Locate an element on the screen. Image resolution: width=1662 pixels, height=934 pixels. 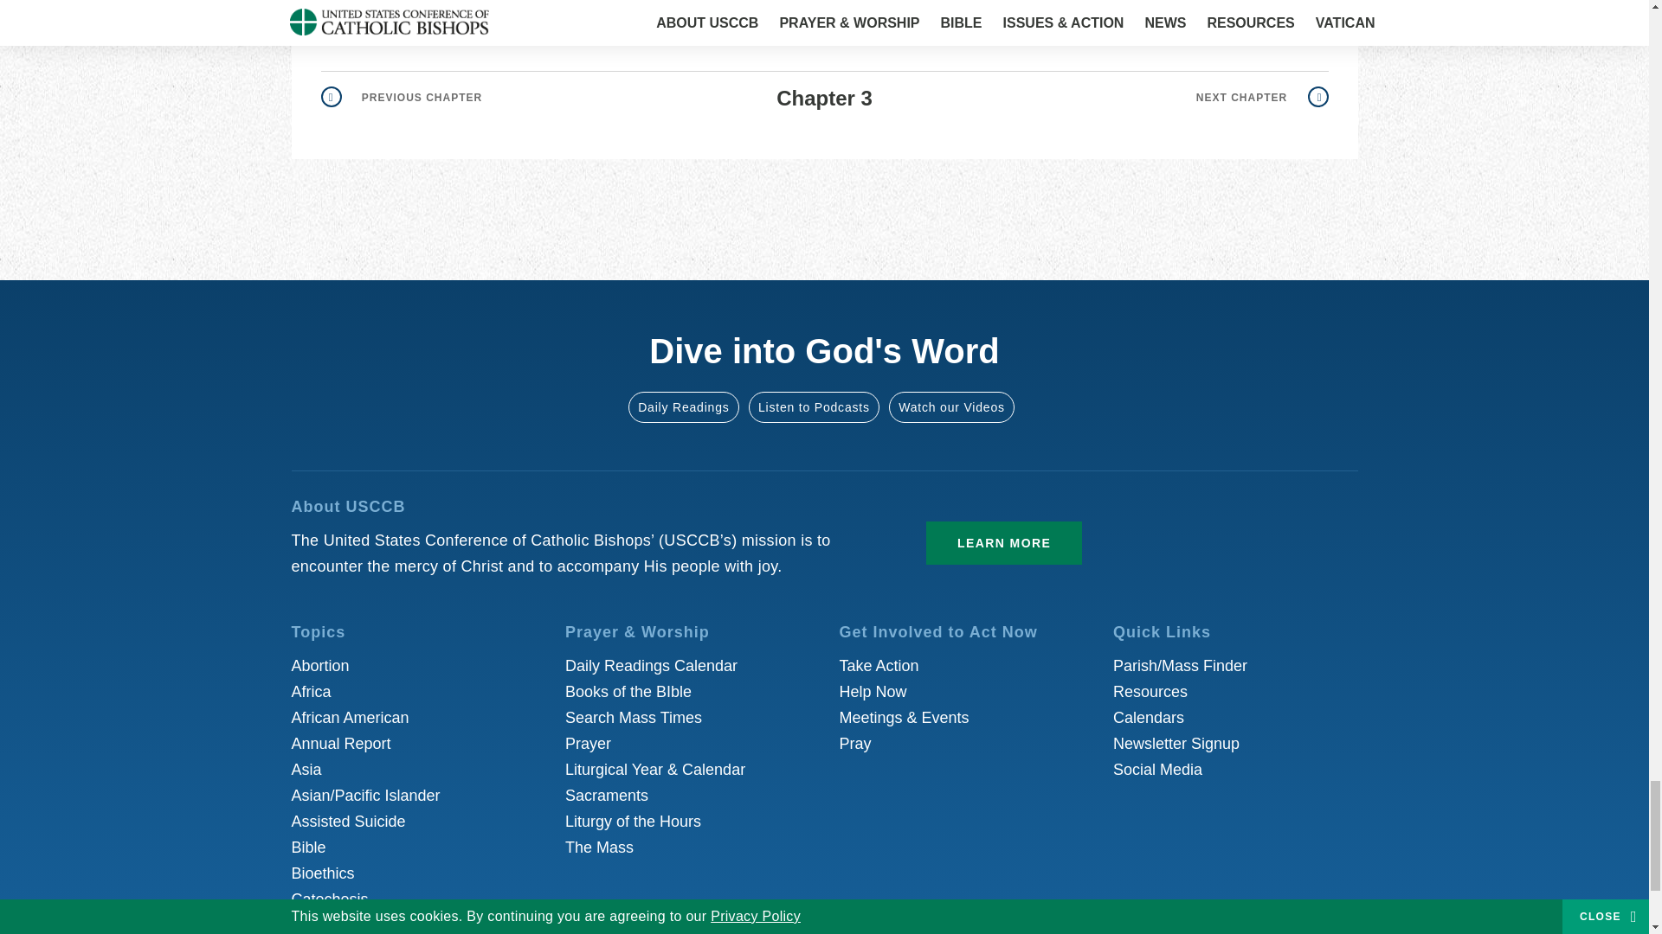
Go to previous page is located at coordinates (401, 97).